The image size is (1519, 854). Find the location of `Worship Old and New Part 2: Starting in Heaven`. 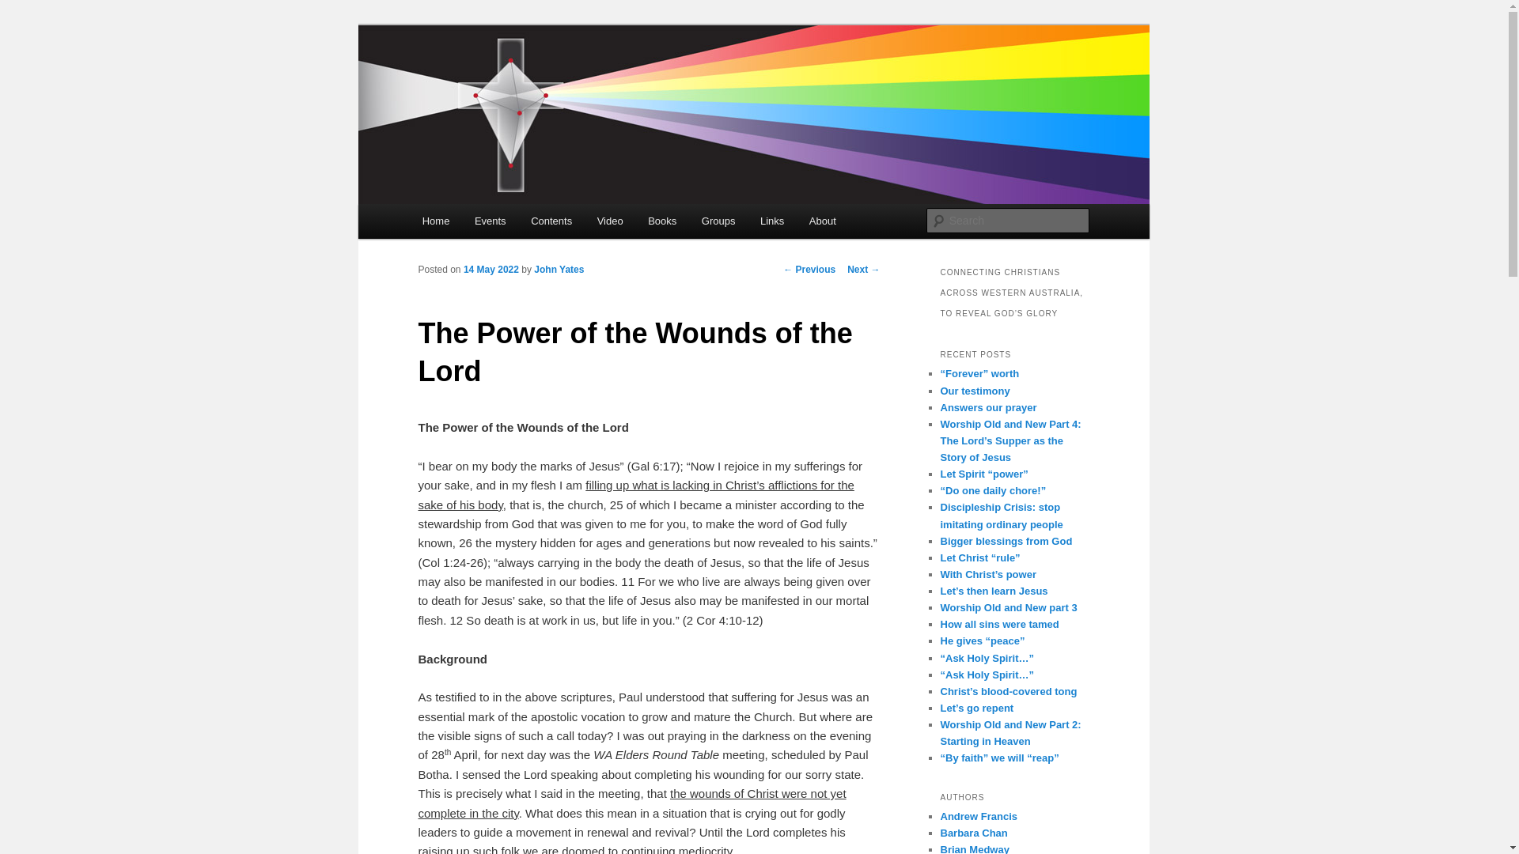

Worship Old and New Part 2: Starting in Heaven is located at coordinates (1010, 733).